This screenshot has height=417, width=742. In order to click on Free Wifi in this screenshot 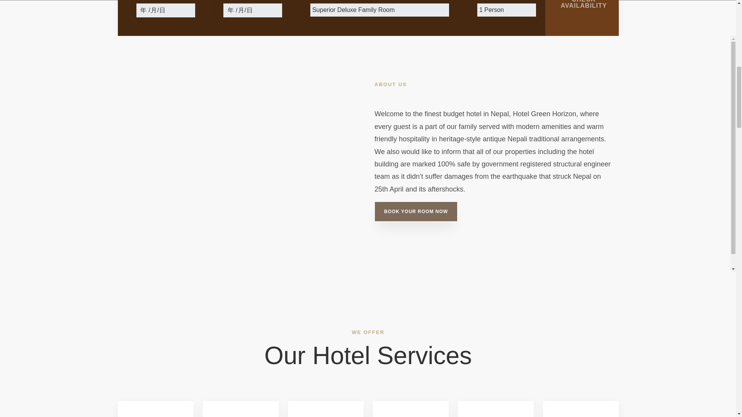, I will do `click(155, 409)`.